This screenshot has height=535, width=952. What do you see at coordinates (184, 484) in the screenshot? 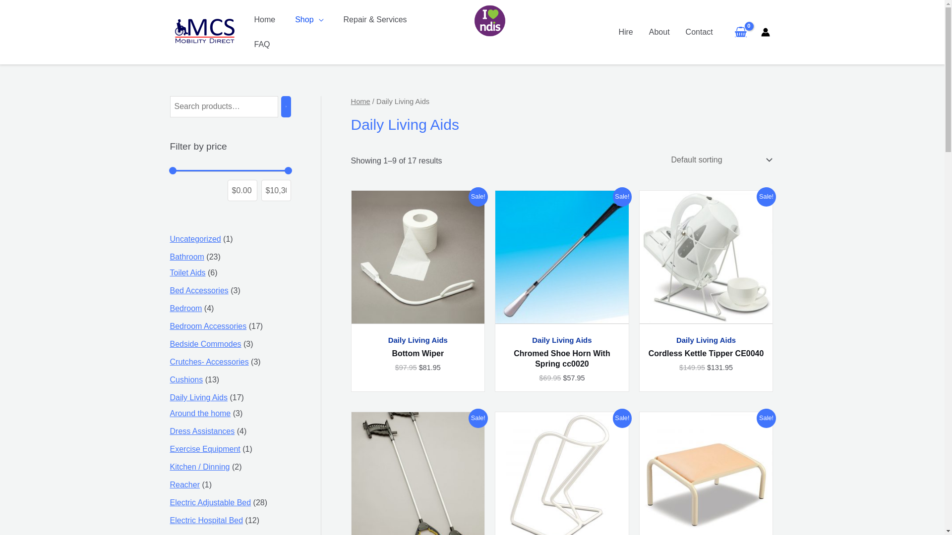
I see `Reacher` at bounding box center [184, 484].